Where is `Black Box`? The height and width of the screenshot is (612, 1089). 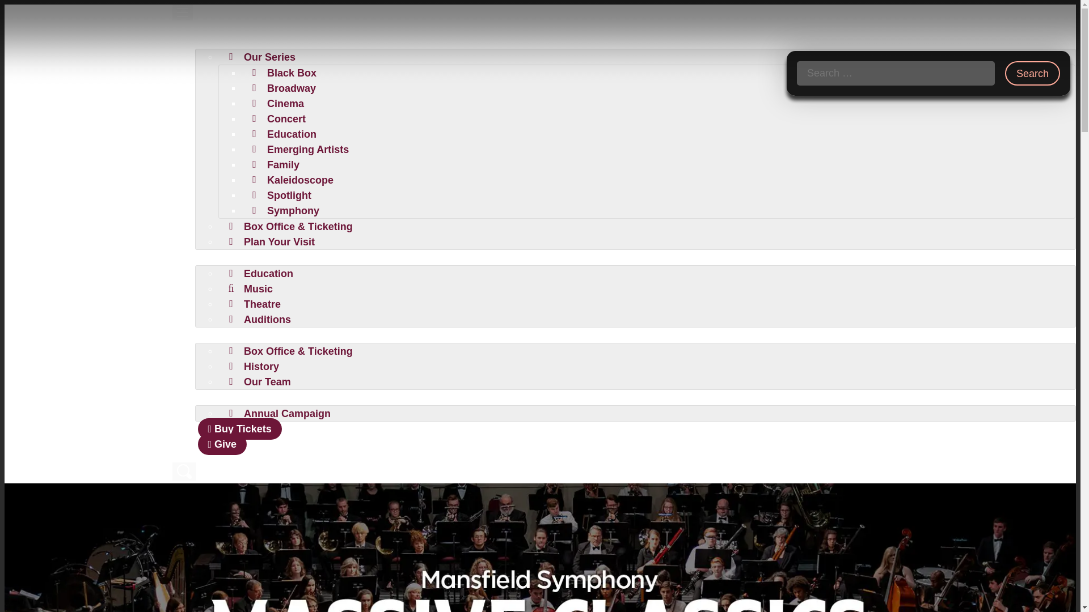 Black Box is located at coordinates (284, 73).